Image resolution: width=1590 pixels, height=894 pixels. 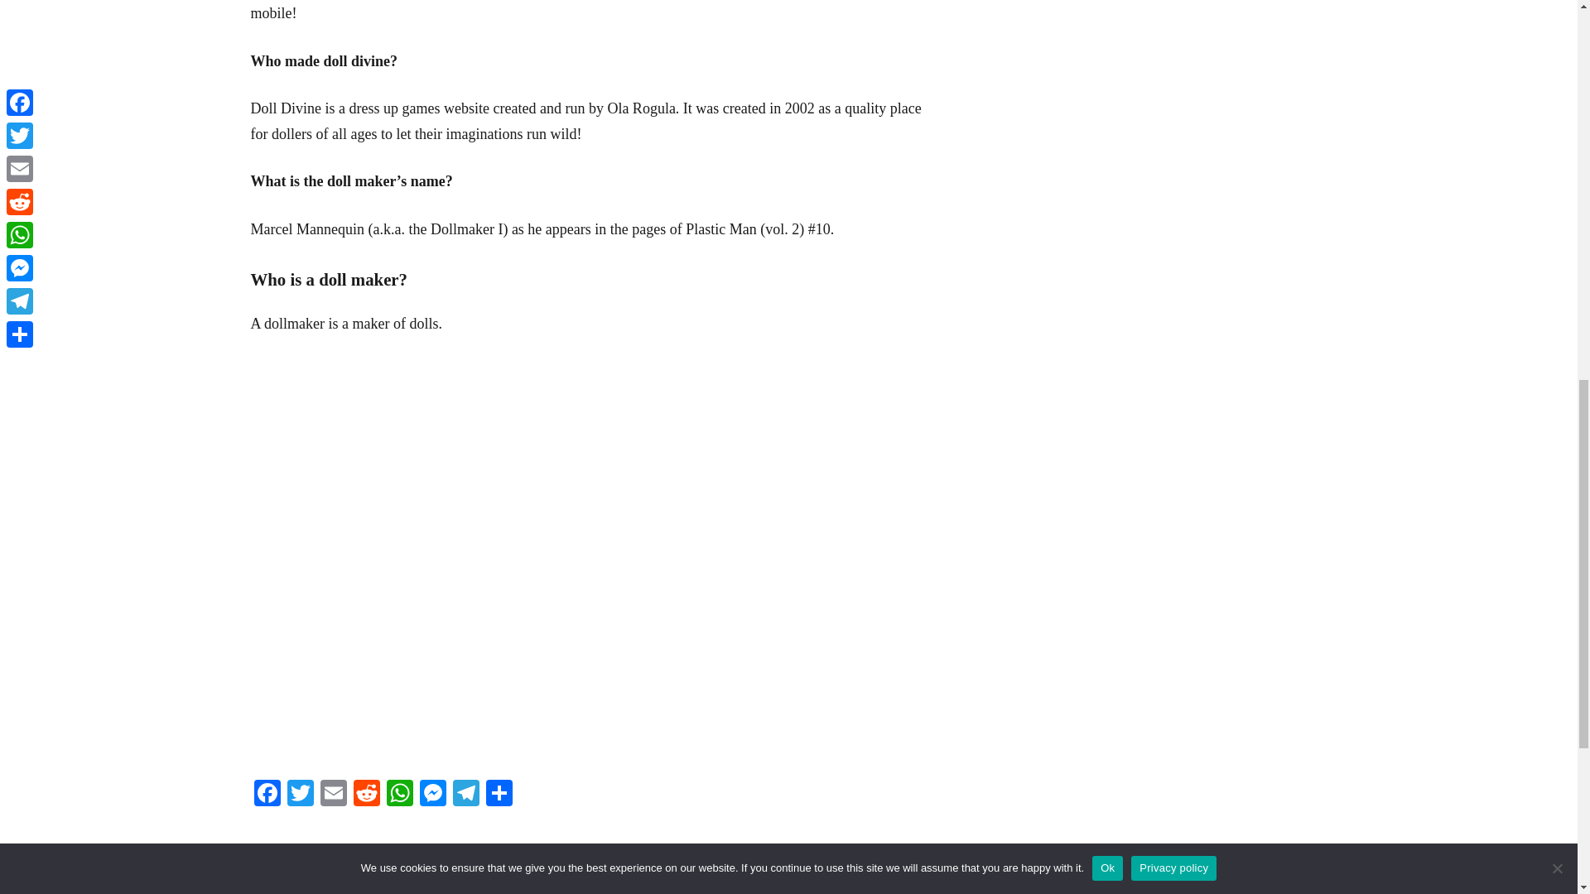 What do you see at coordinates (465, 795) in the screenshot?
I see `Facebook` at bounding box center [465, 795].